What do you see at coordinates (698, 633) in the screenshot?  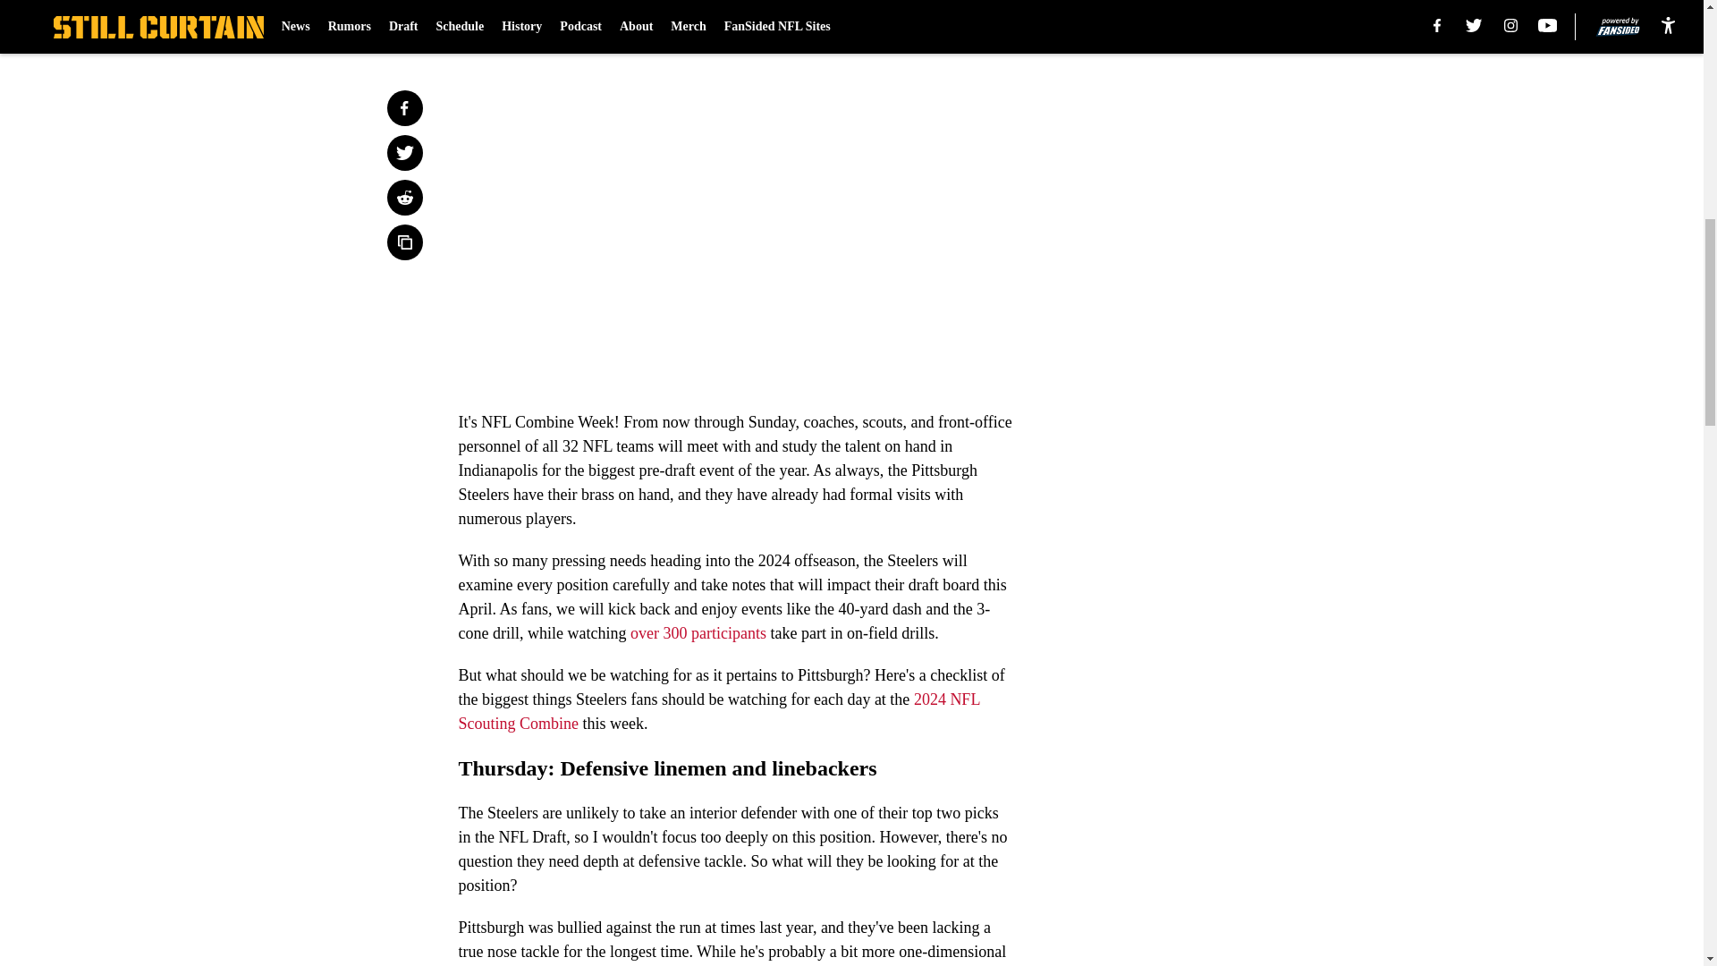 I see `over 300 participants` at bounding box center [698, 633].